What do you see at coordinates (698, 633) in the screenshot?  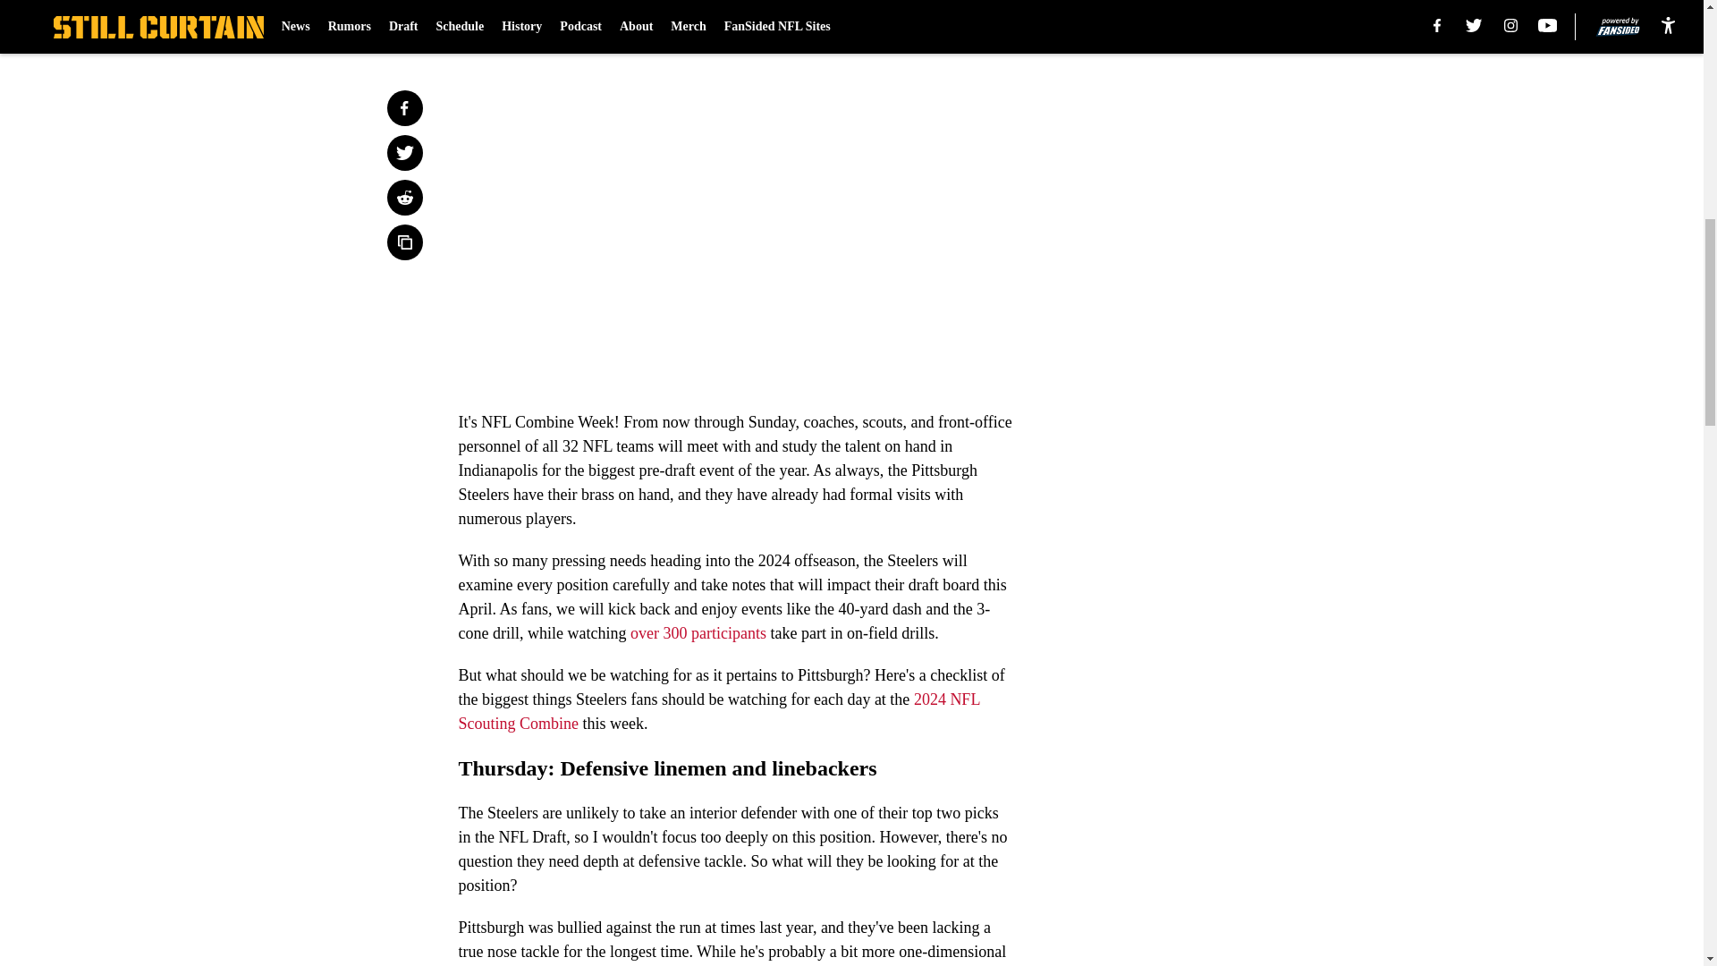 I see `over 300 participants` at bounding box center [698, 633].